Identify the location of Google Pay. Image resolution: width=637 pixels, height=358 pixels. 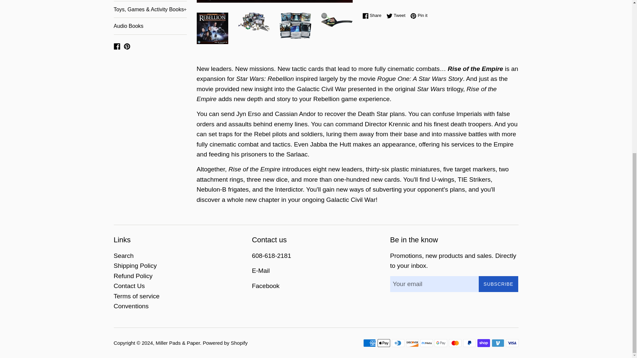
(441, 343).